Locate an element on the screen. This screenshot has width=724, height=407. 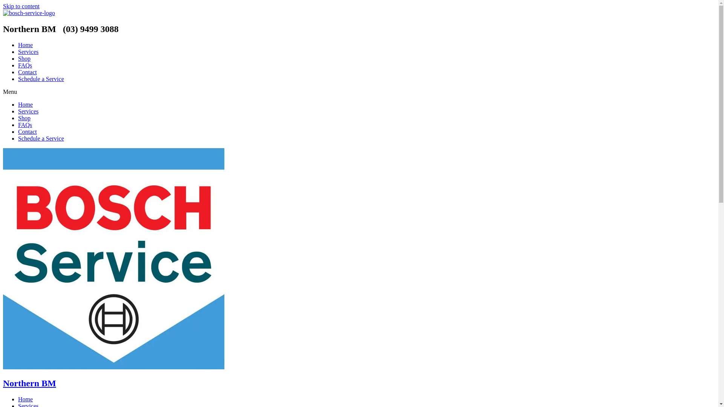
Skip to content is located at coordinates (21, 6).